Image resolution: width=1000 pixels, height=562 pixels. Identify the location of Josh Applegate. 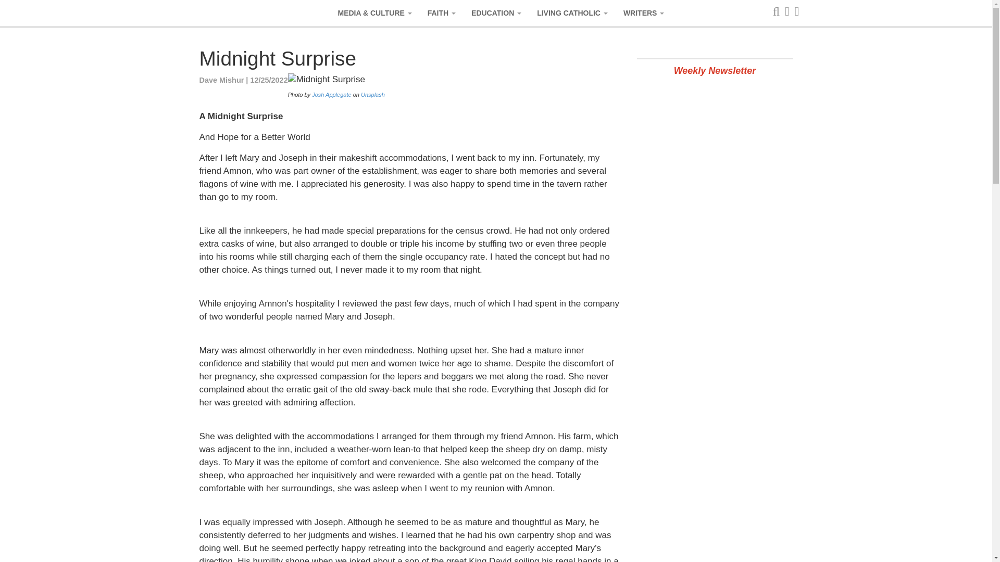
(331, 95).